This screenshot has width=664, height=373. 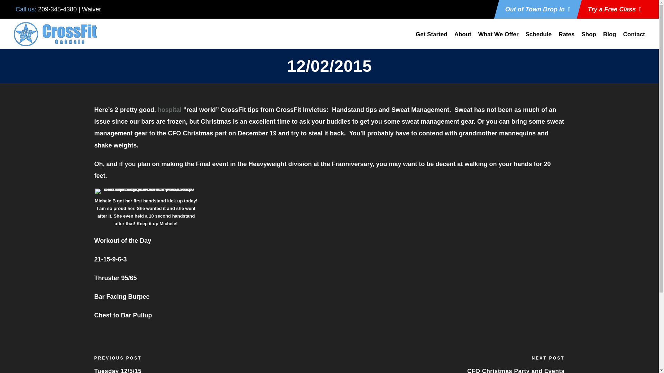 I want to click on Contact, so click(x=634, y=38).